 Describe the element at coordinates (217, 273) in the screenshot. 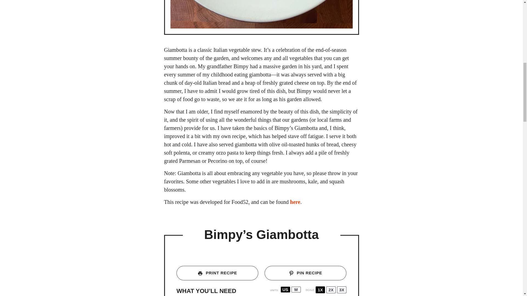

I see `PRINT RECIPE` at that location.